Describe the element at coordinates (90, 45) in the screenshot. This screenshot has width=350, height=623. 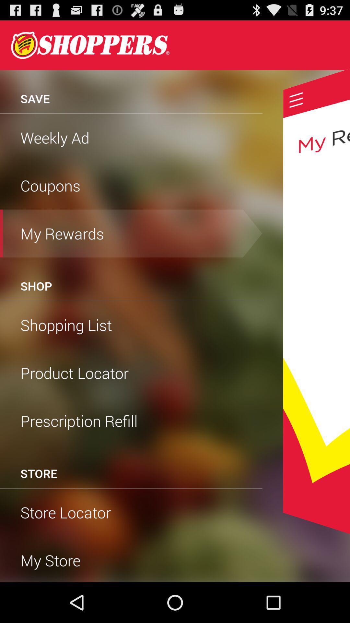
I see `advertisement page` at that location.